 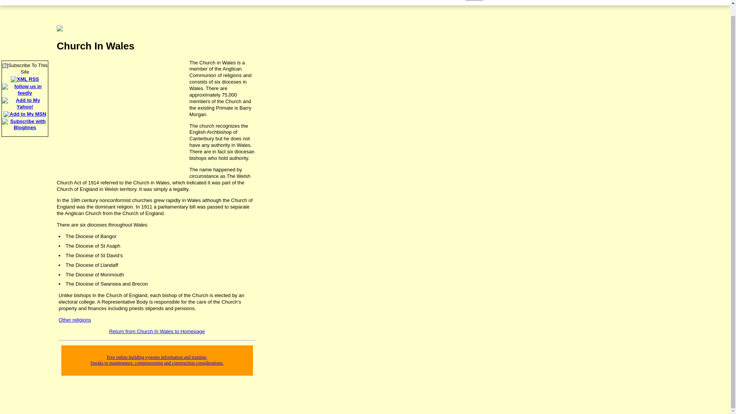 I want to click on Cleric Deviate, so click(x=25, y=383).